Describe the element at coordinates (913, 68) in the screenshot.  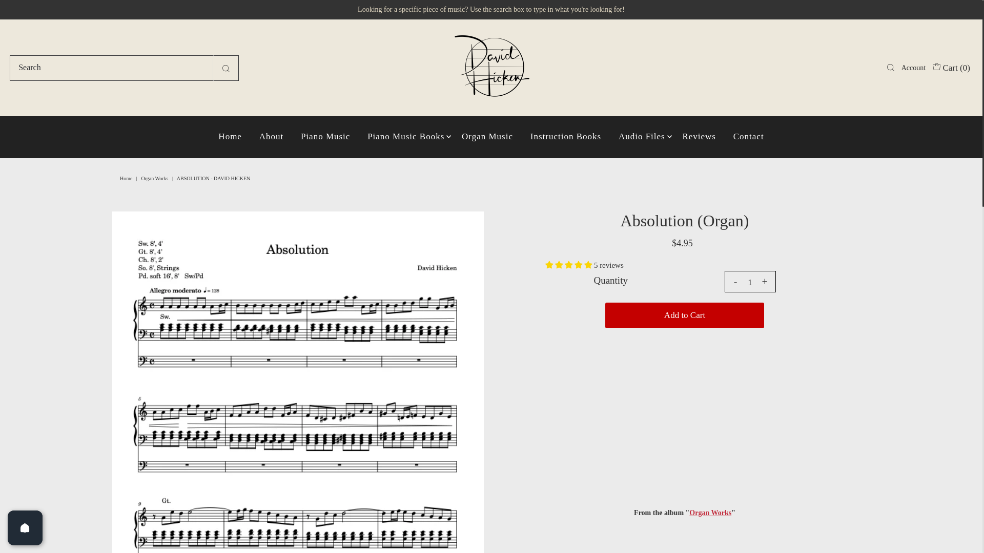
I see `Account` at that location.